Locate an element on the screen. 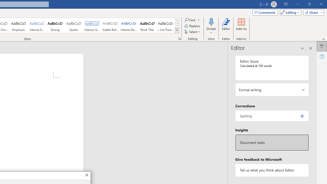 The image size is (327, 184). Close is located at coordinates (86, 175).